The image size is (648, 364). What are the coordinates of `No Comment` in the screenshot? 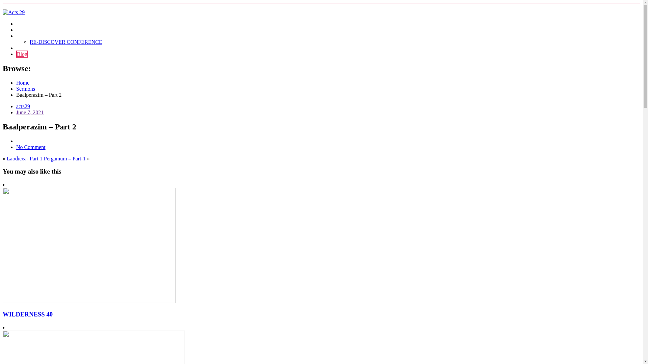 It's located at (31, 147).